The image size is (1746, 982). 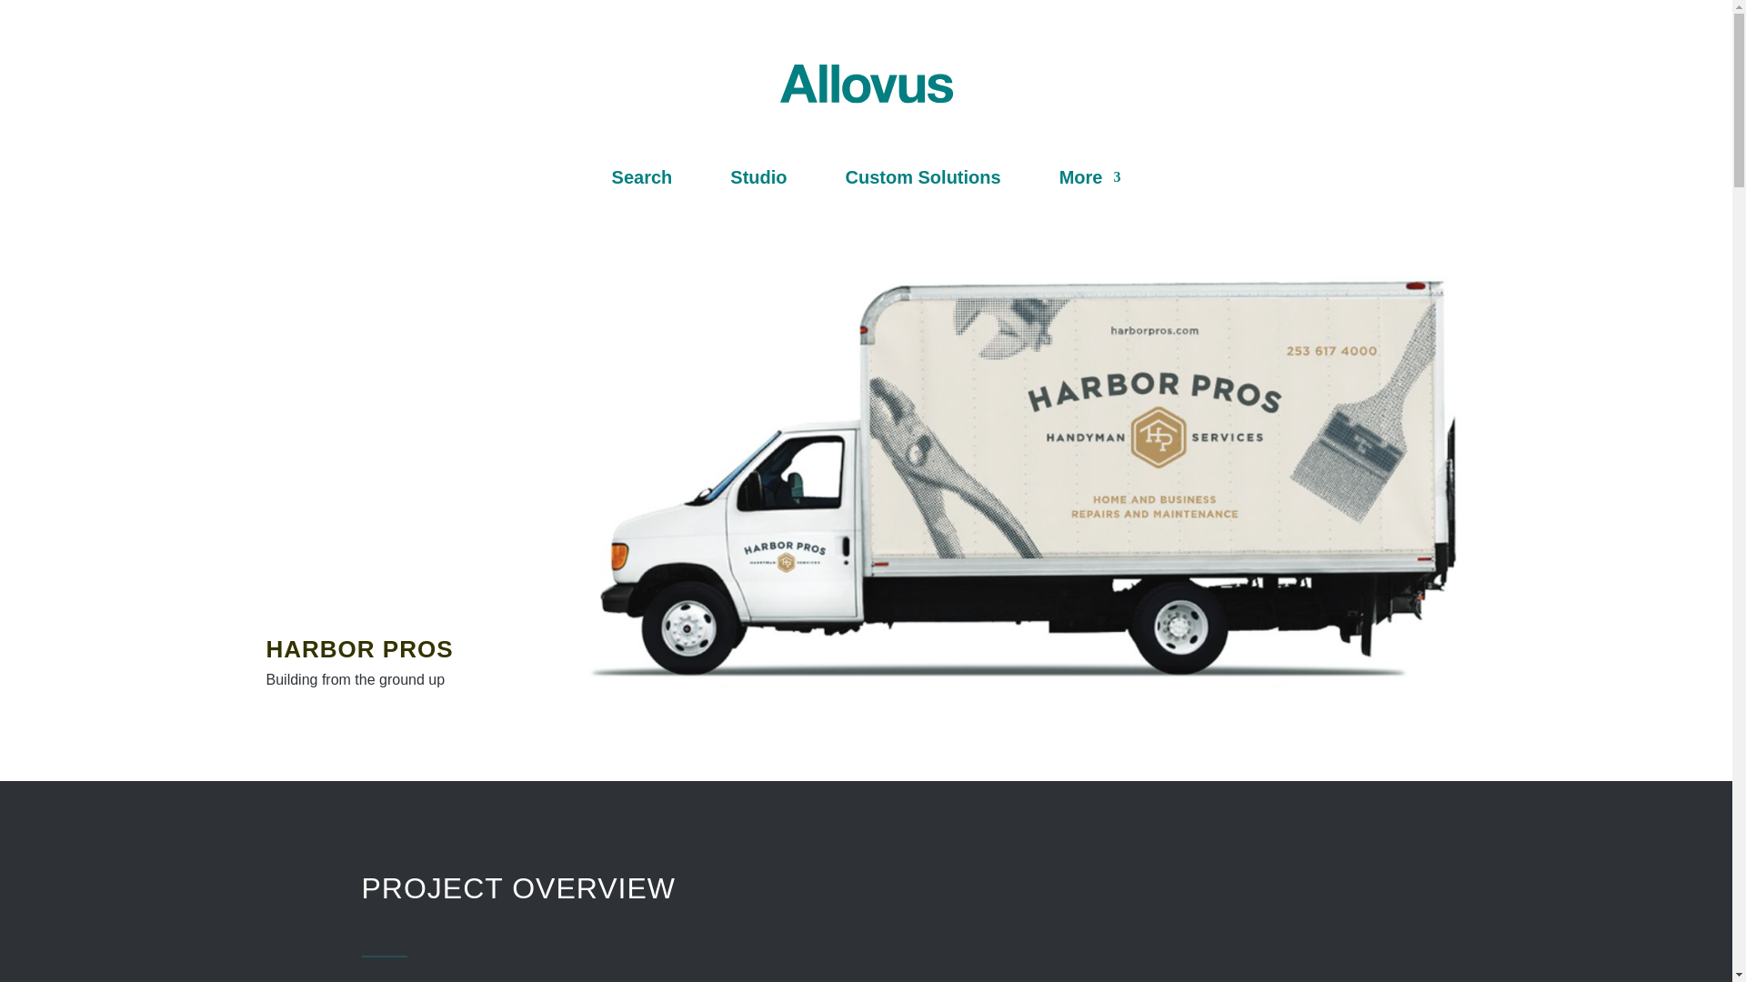 What do you see at coordinates (867, 84) in the screenshot?
I see `Allovus` at bounding box center [867, 84].